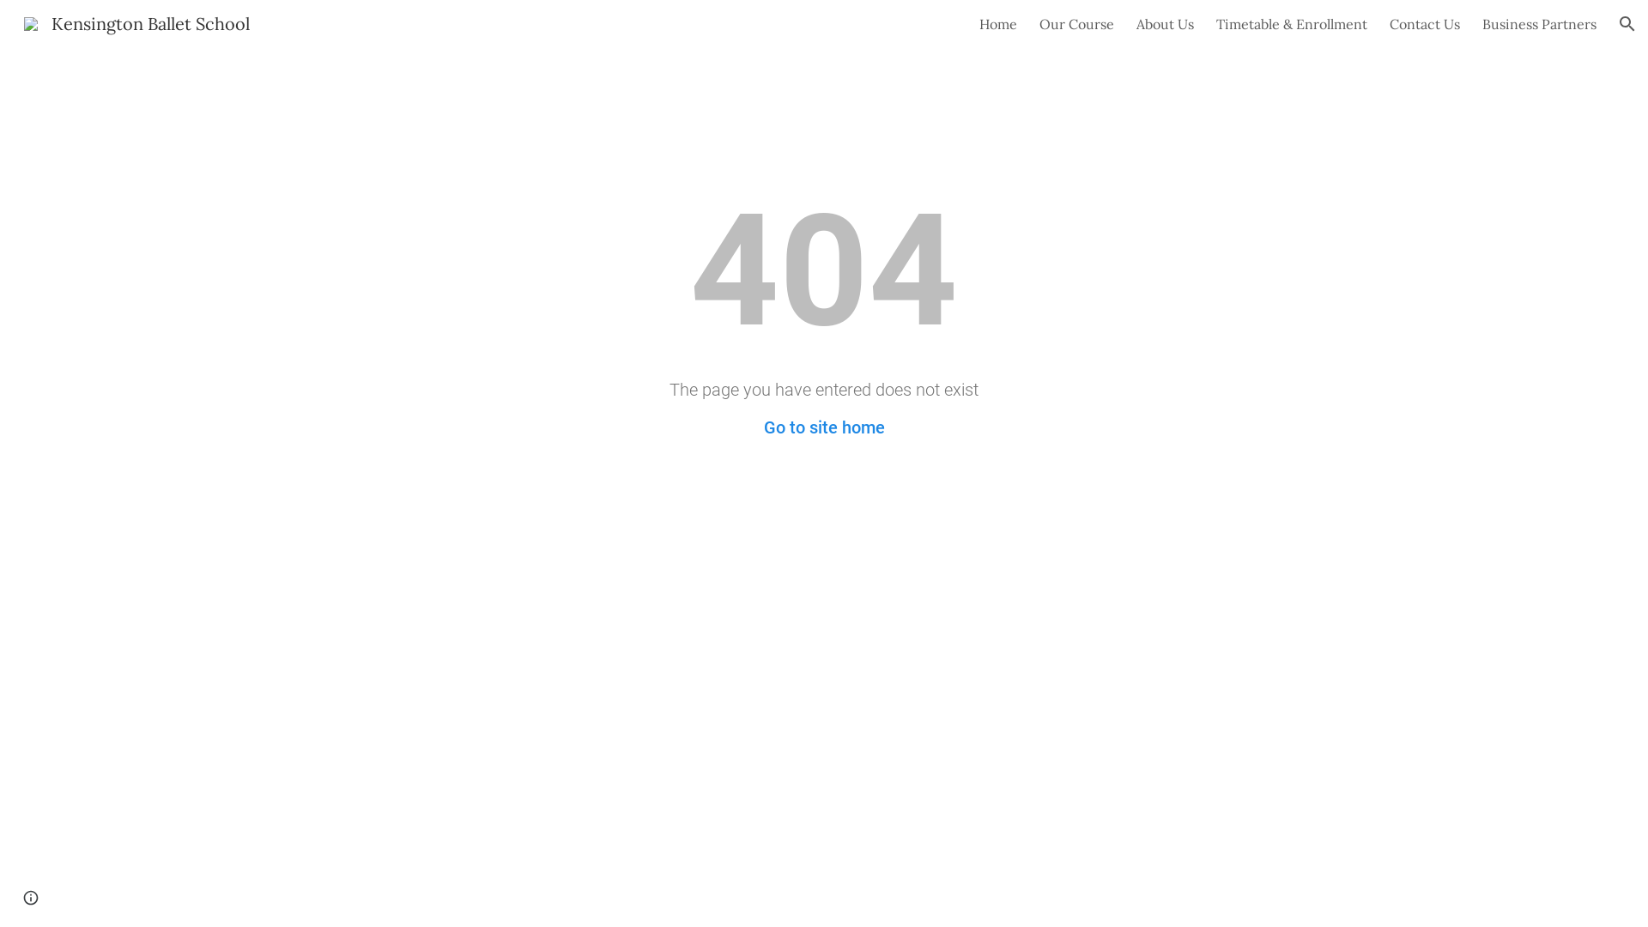 The width and height of the screenshot is (1648, 927). I want to click on Kensington Ballet School, so click(137, 22).